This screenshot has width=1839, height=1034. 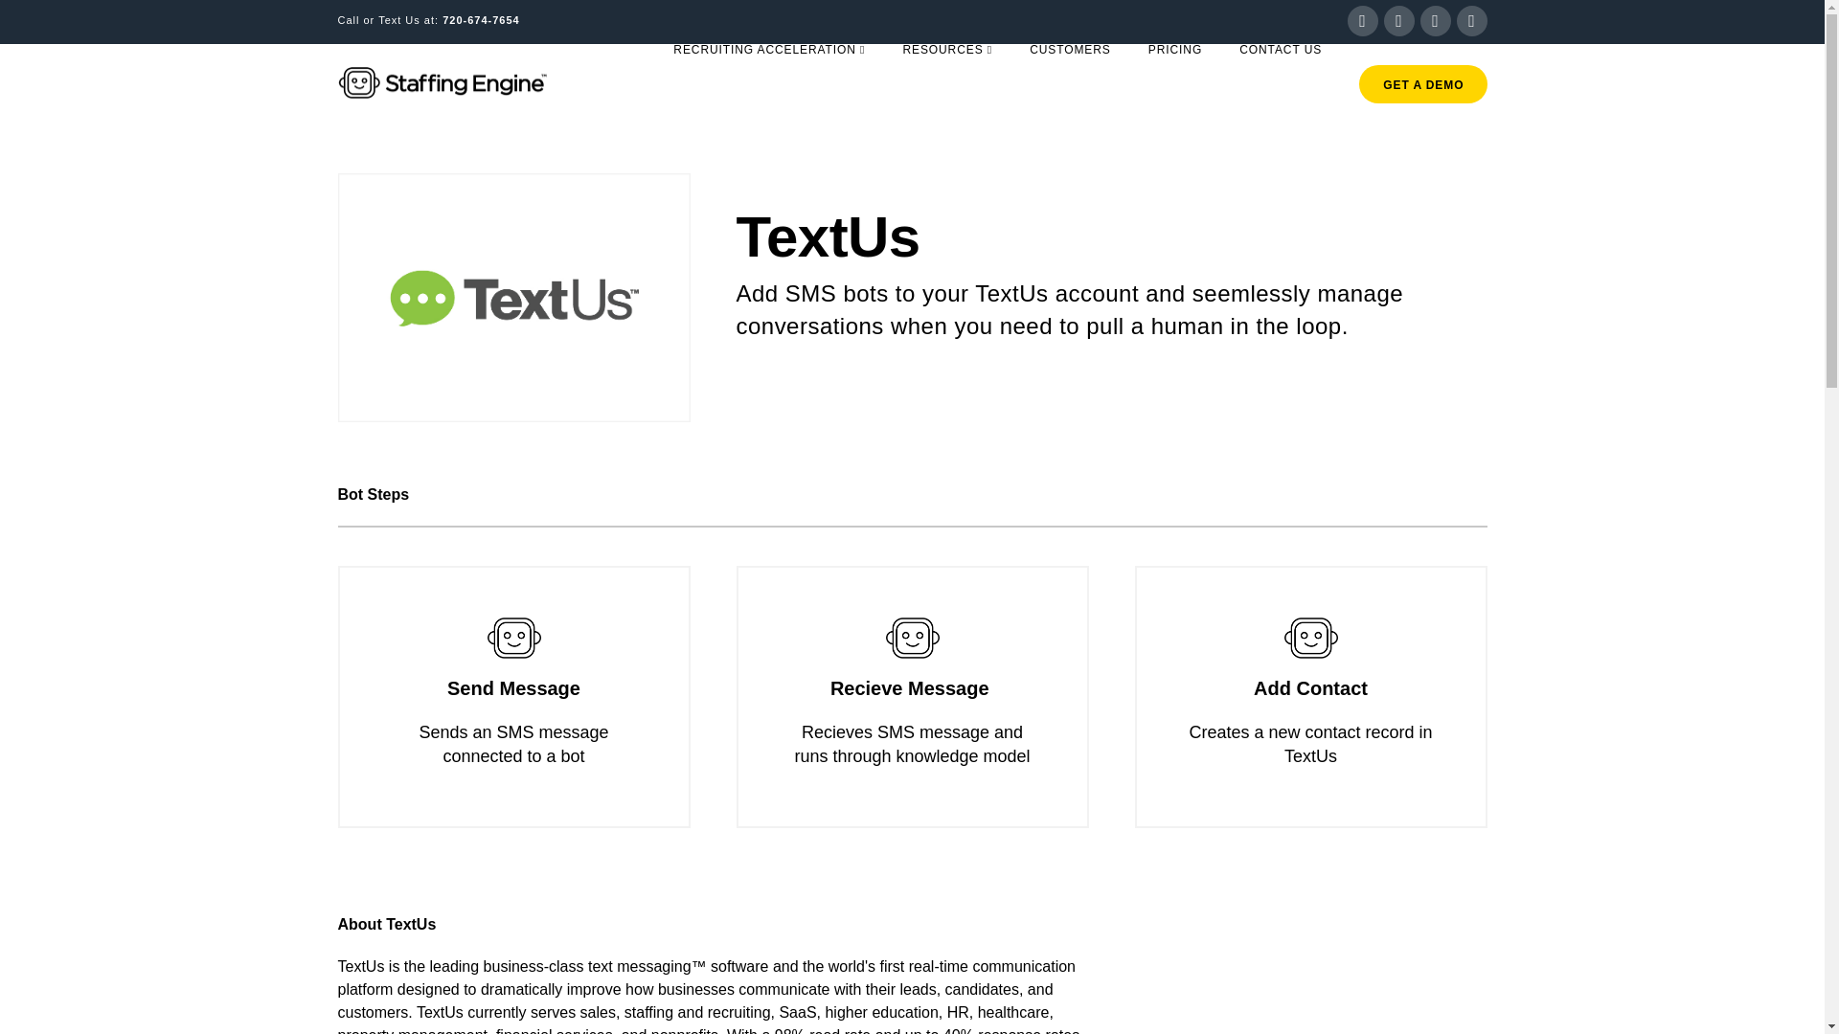 I want to click on Instagram, so click(x=1471, y=21).